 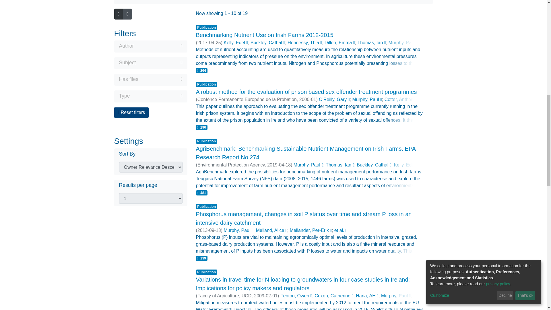 What do you see at coordinates (150, 46) in the screenshot?
I see `Author` at bounding box center [150, 46].